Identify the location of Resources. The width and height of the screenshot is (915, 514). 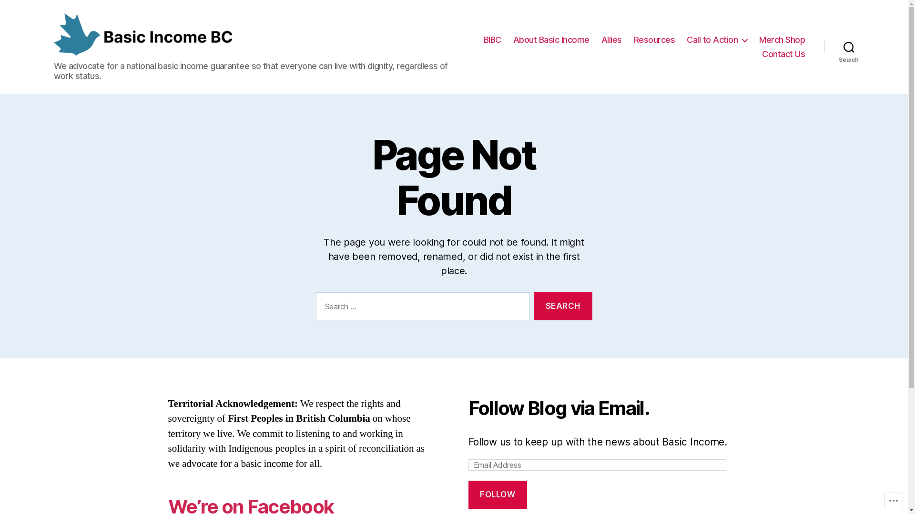
(655, 40).